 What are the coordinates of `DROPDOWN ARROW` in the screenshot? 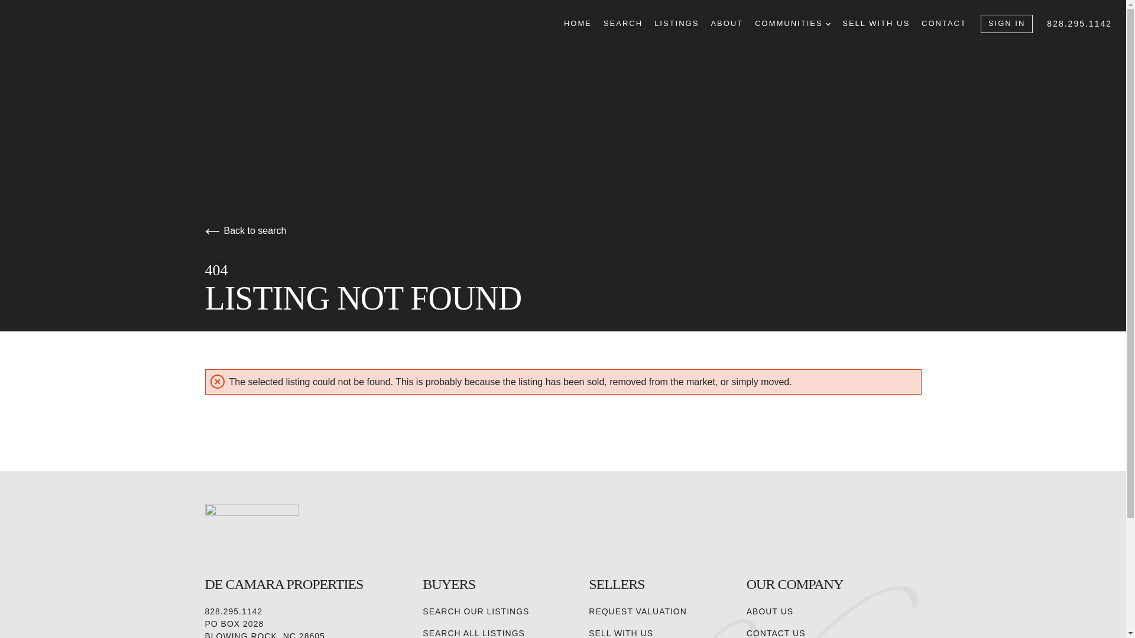 It's located at (828, 24).